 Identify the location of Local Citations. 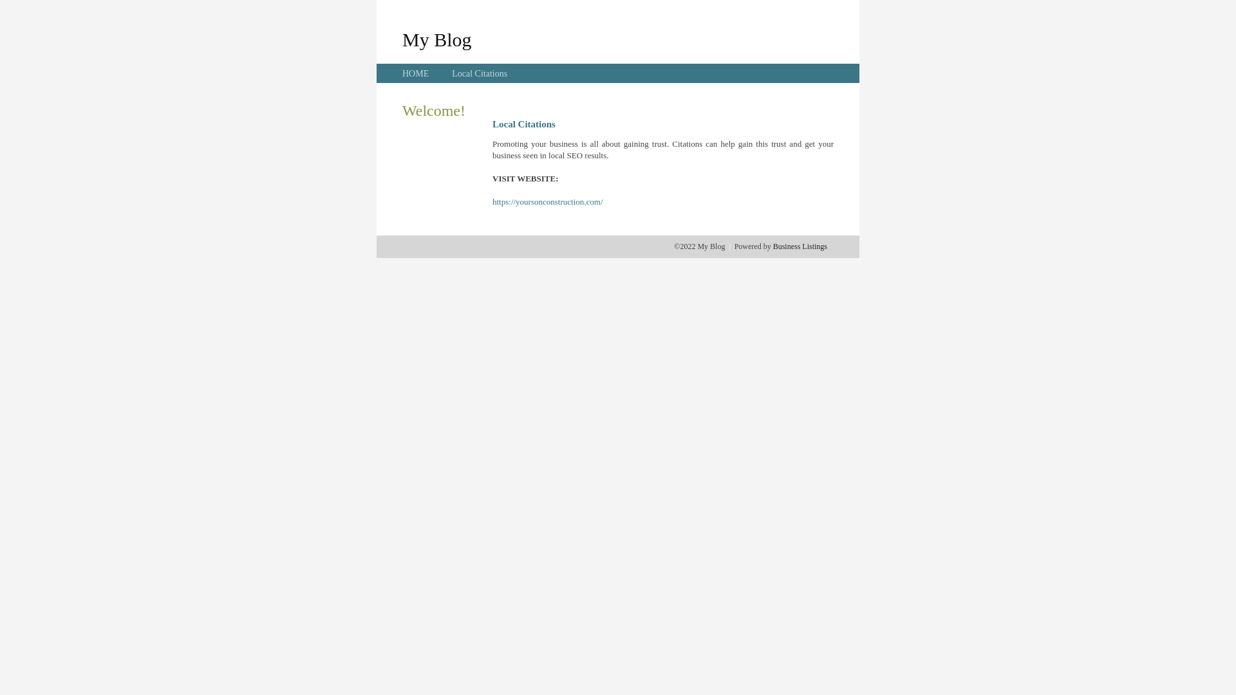
(480, 73).